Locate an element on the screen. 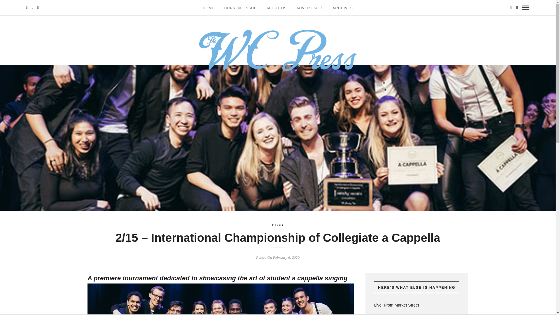  ADVERTISE is located at coordinates (310, 8).